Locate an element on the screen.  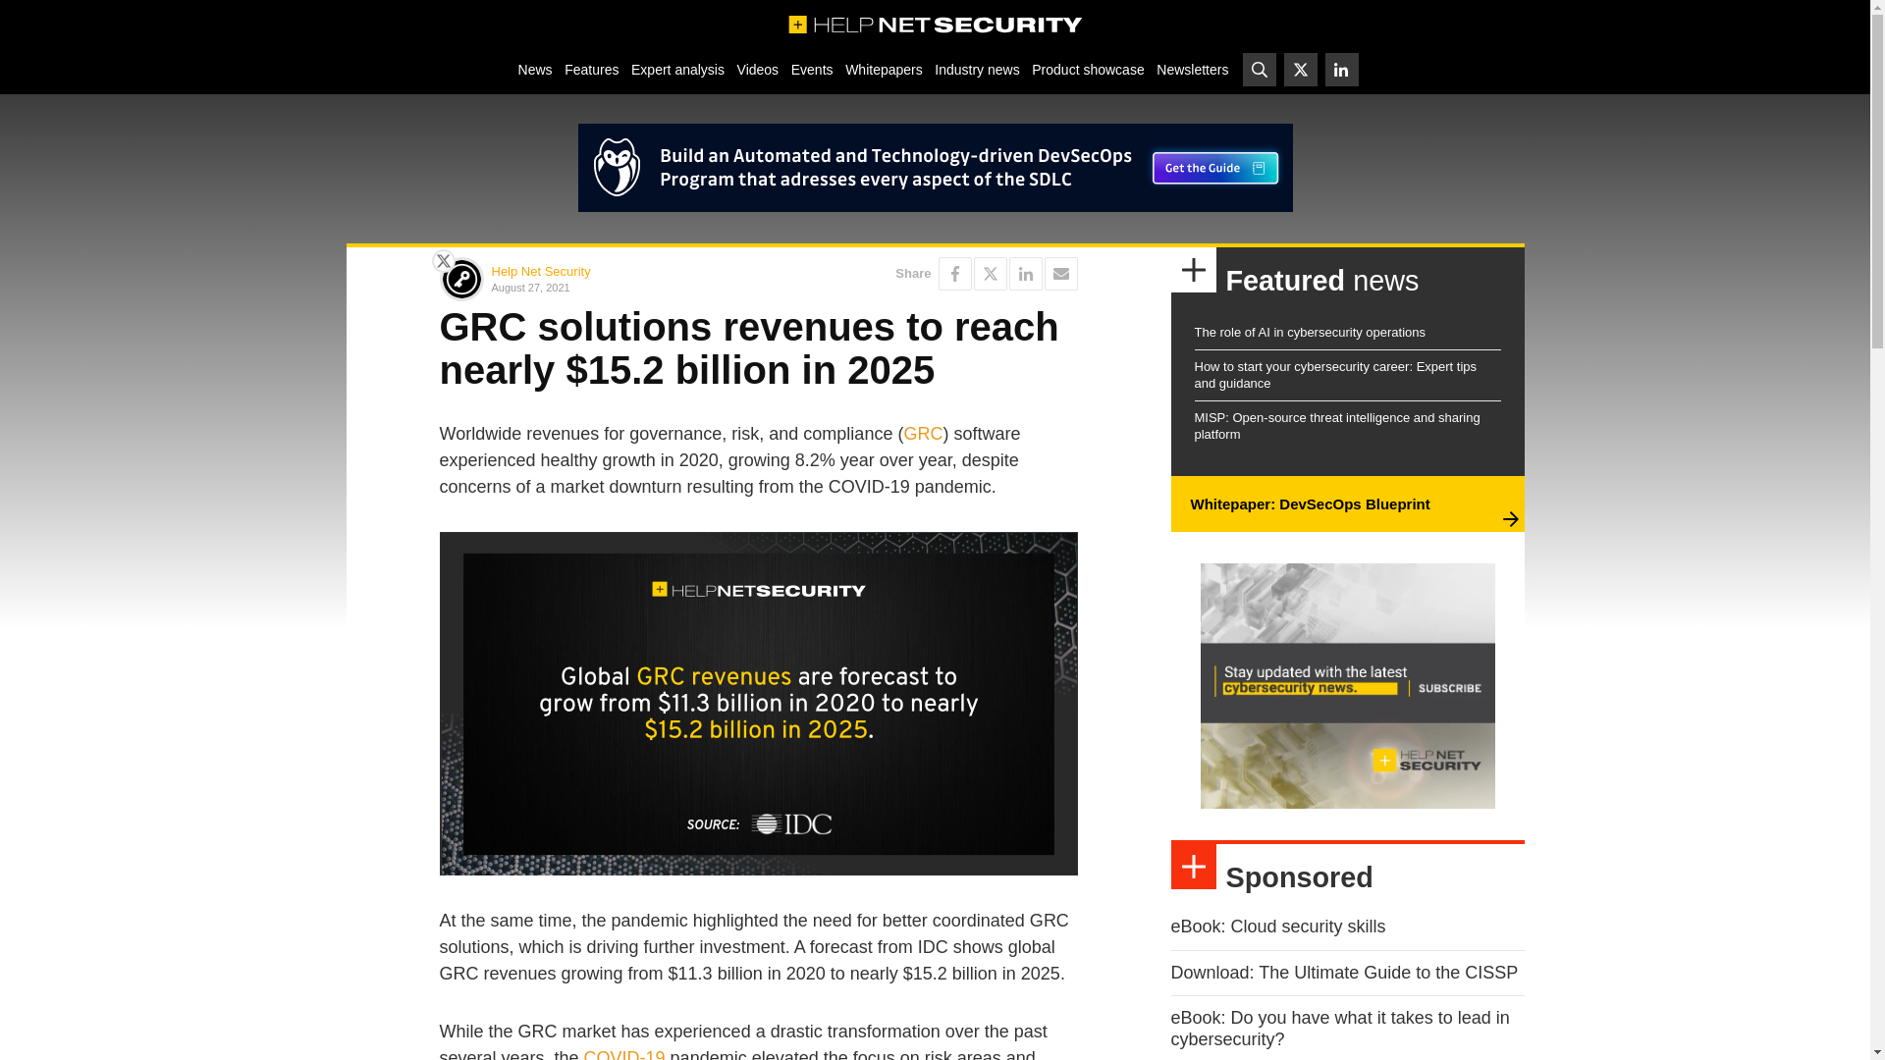
News is located at coordinates (534, 69).